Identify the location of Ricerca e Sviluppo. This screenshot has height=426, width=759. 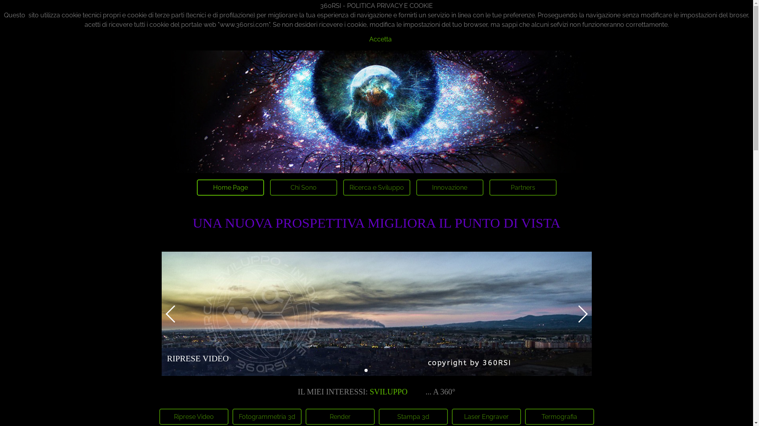
(377, 188).